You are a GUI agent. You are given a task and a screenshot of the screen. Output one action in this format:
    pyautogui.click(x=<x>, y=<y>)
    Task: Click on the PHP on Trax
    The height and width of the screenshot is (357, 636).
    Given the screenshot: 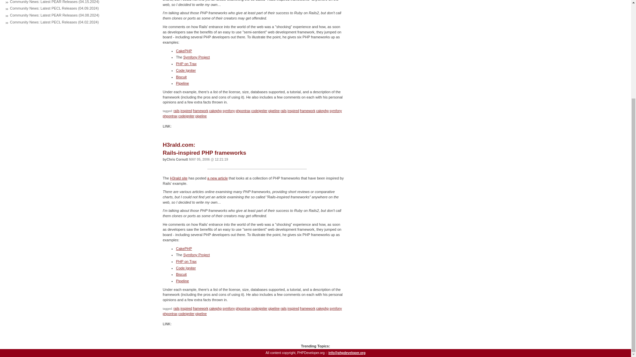 What is the action you would take?
    pyautogui.click(x=186, y=63)
    